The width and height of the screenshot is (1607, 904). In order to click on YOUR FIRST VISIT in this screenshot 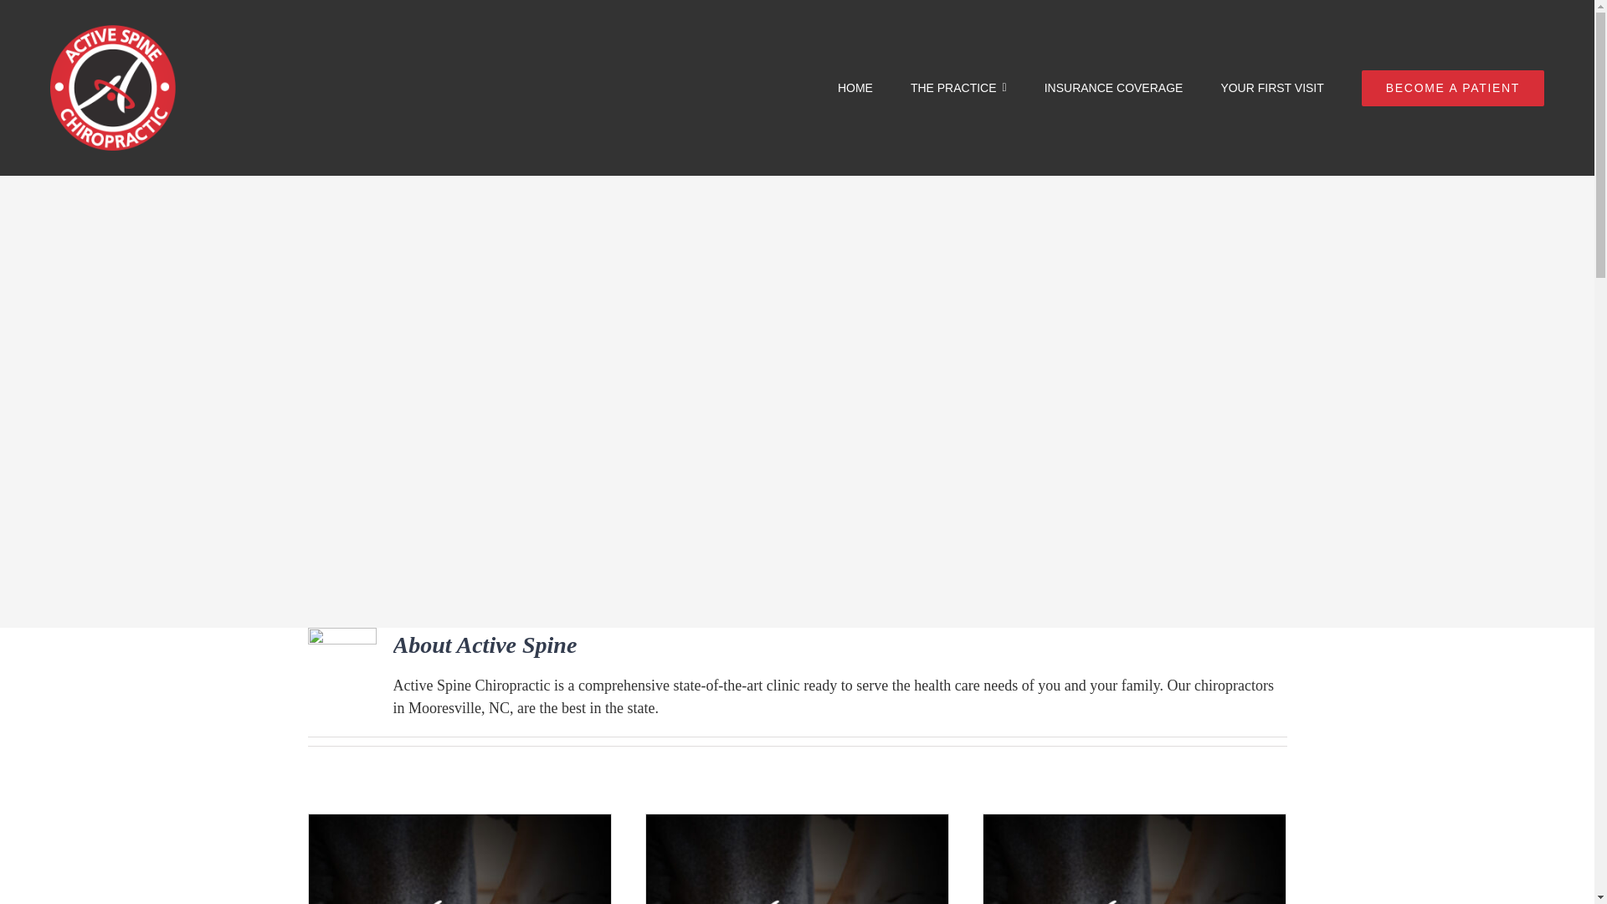, I will do `click(1271, 87)`.